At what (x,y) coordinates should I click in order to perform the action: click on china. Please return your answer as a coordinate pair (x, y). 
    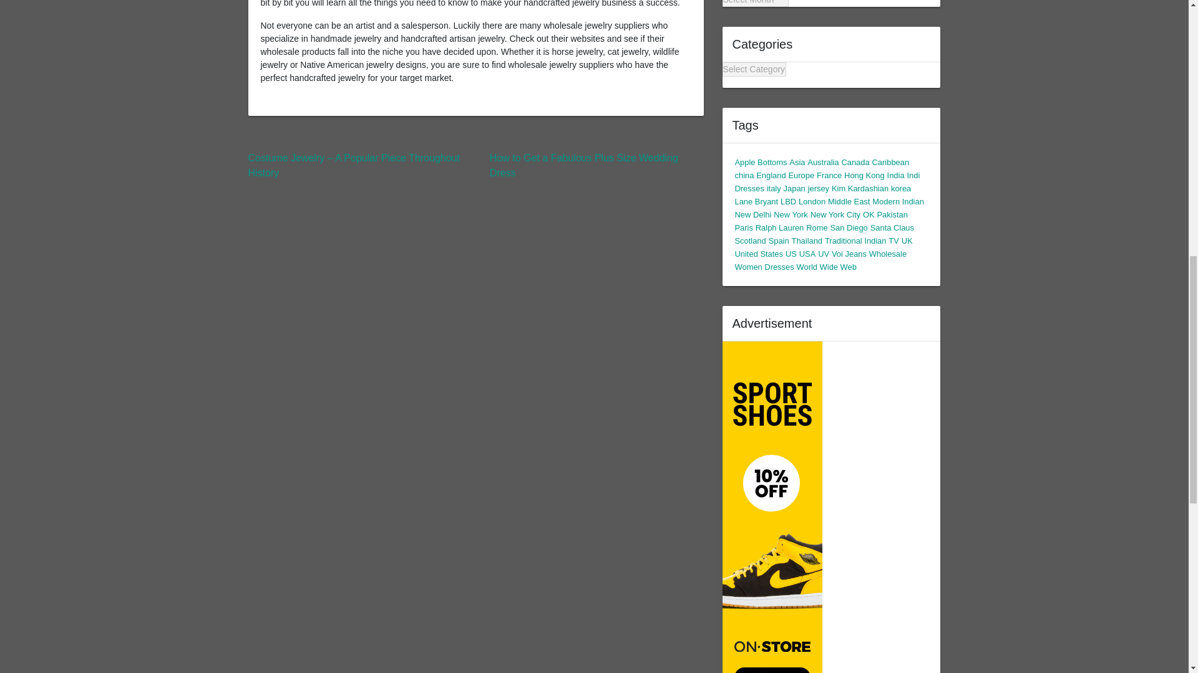
    Looking at the image, I should click on (745, 176).